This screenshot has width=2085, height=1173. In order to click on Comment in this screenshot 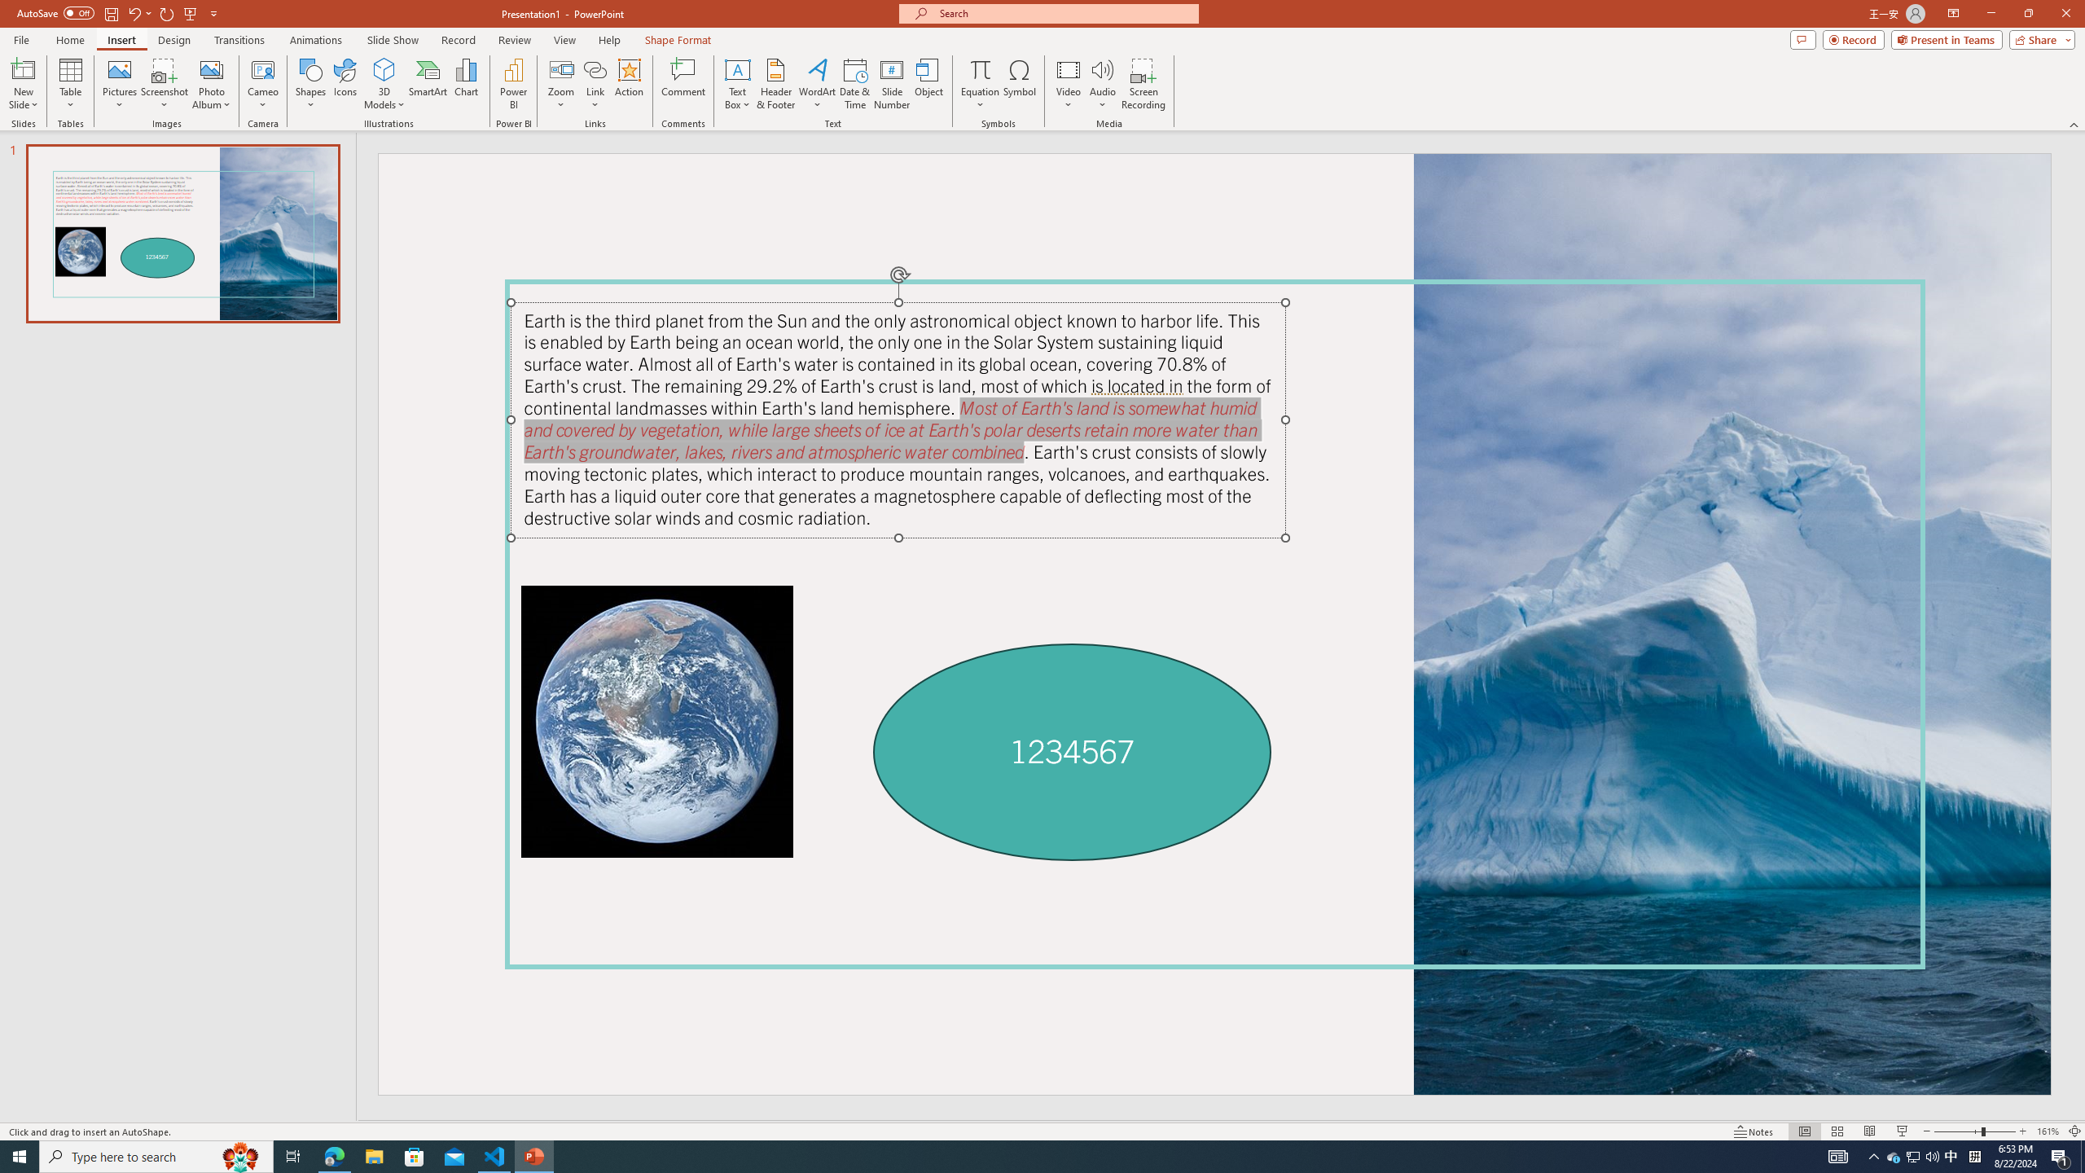, I will do `click(683, 84)`.